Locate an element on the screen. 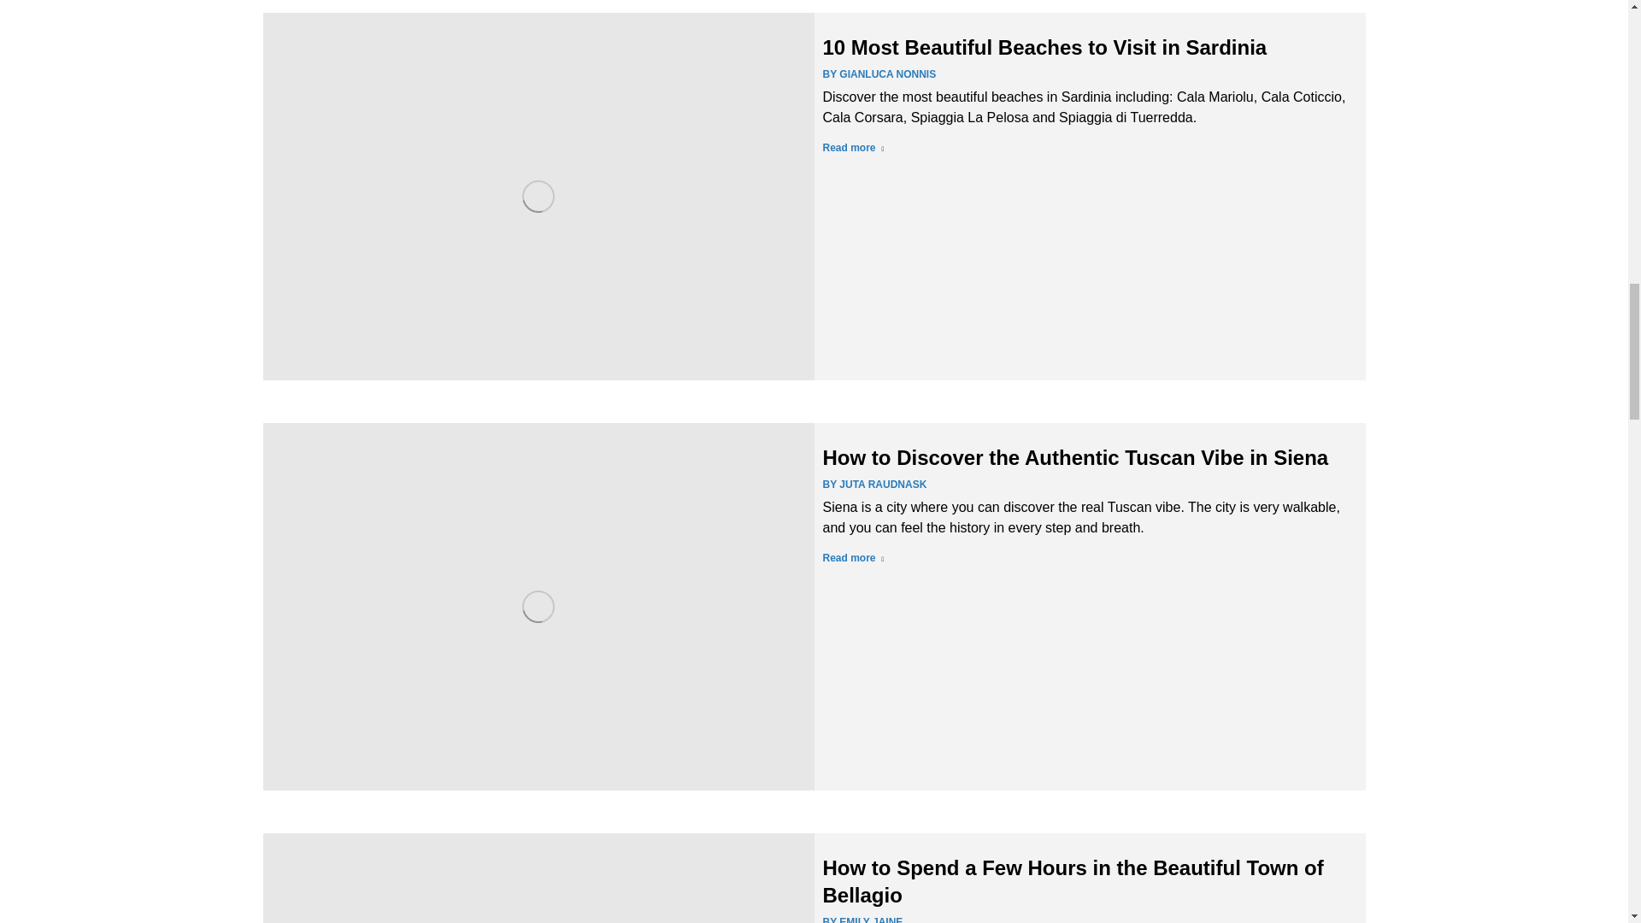 This screenshot has height=923, width=1641. View all posts by Gianluca Nonnis is located at coordinates (879, 73).